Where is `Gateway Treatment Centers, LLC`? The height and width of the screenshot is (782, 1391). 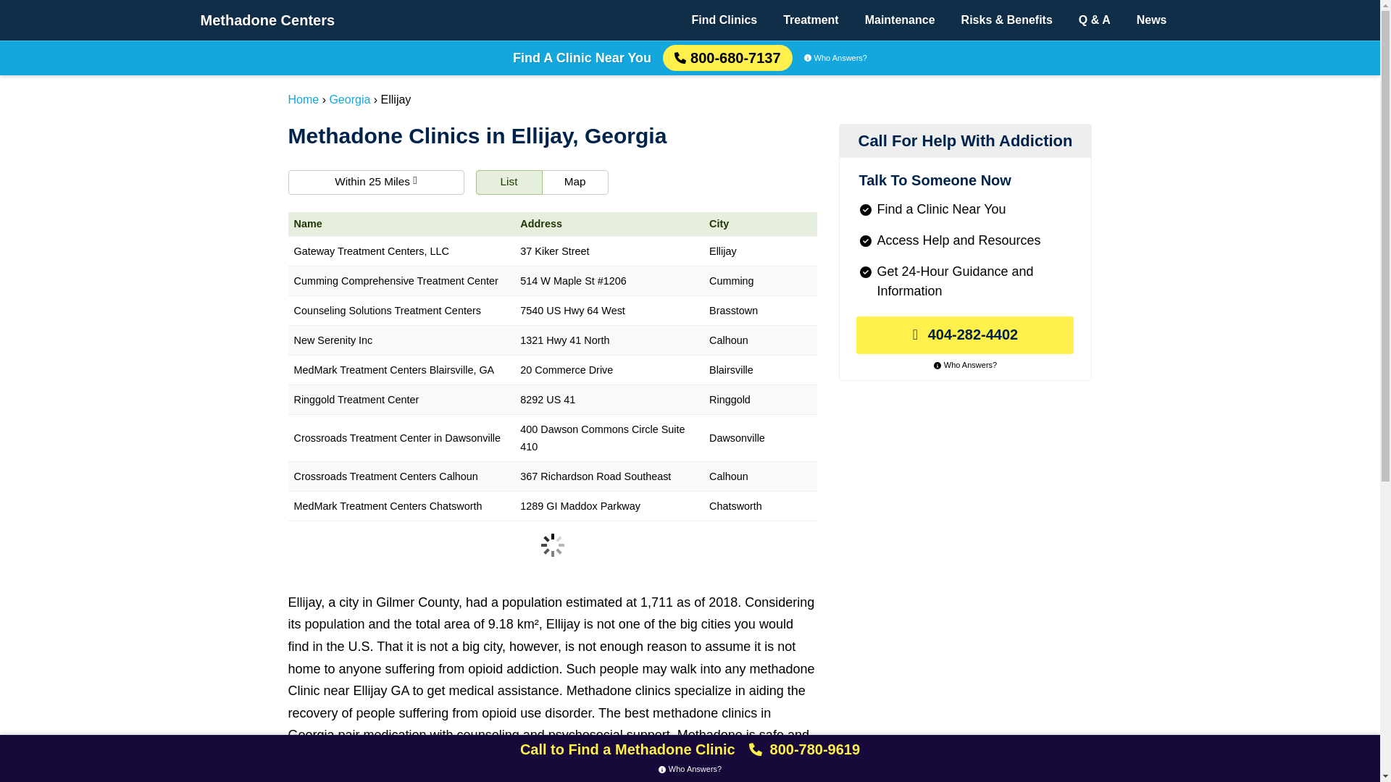
Gateway Treatment Centers, LLC is located at coordinates (401, 252).